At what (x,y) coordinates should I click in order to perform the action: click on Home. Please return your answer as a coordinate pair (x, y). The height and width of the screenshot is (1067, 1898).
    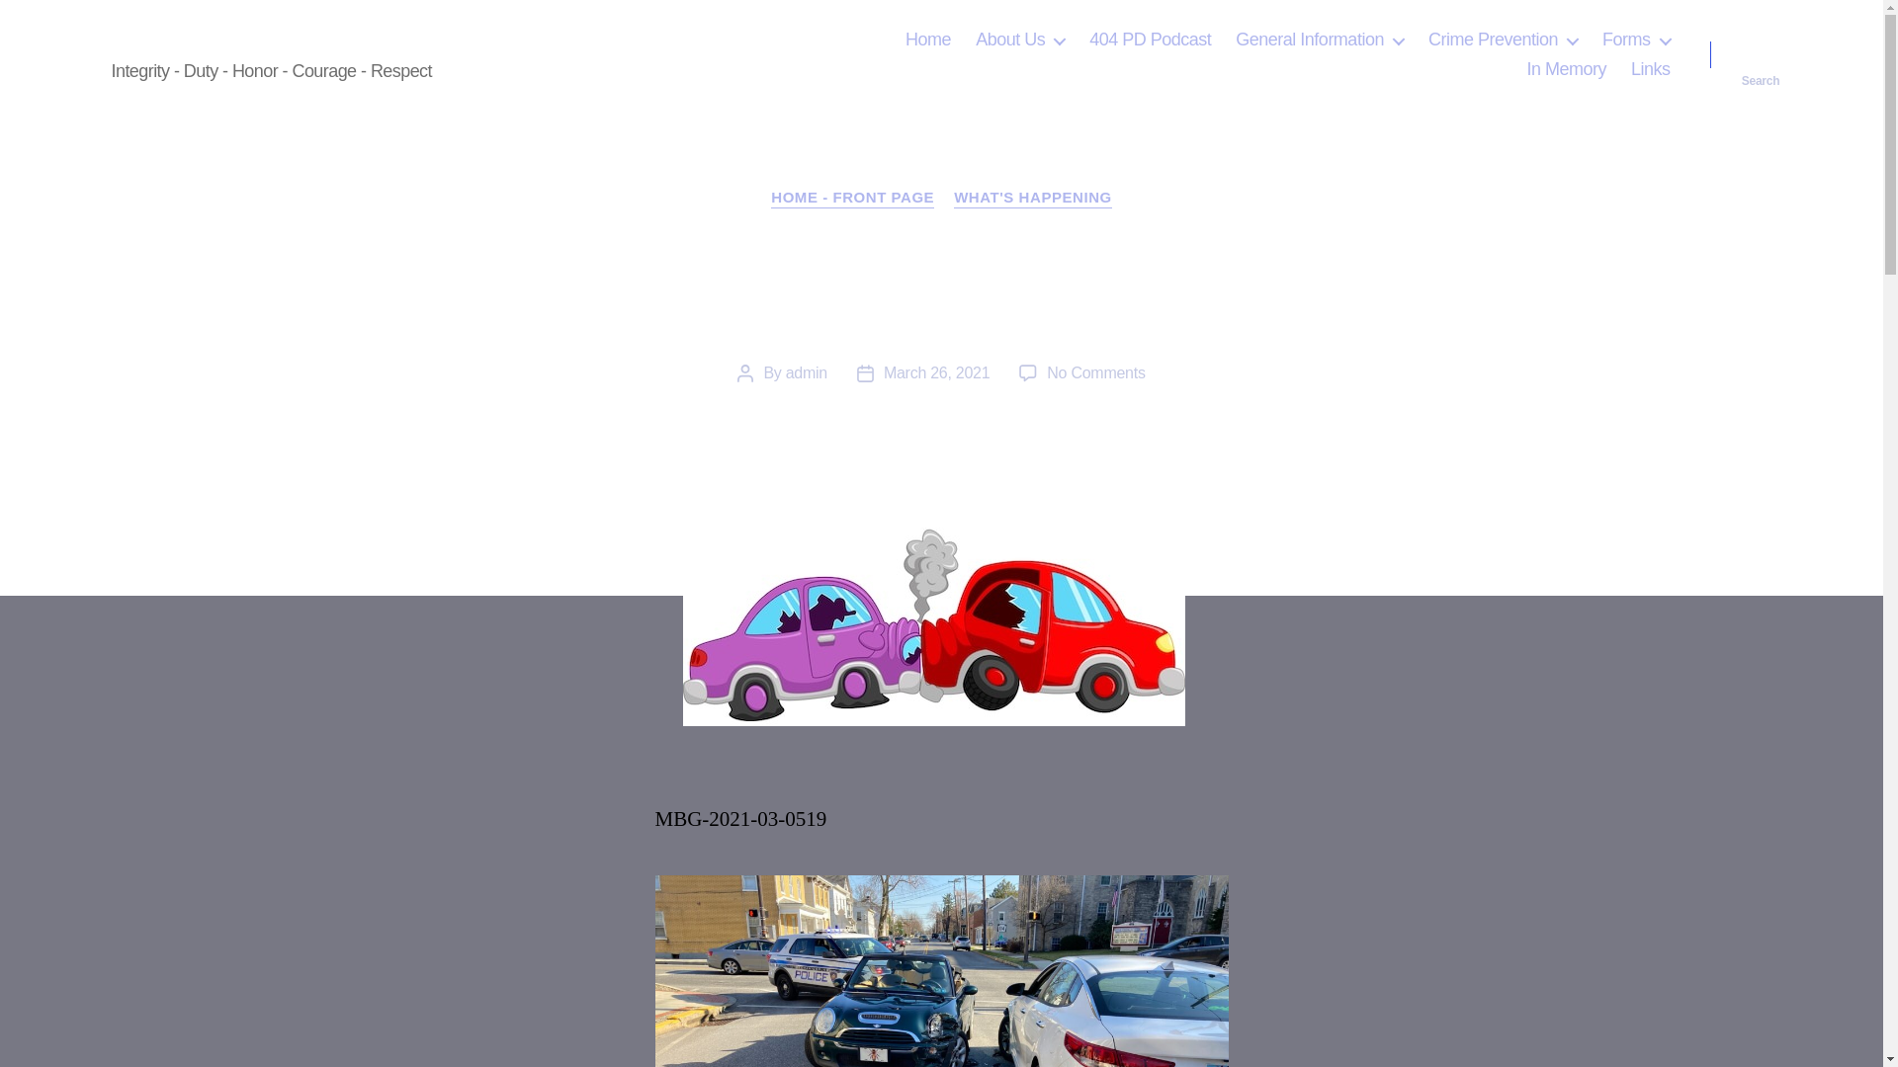
    Looking at the image, I should click on (927, 40).